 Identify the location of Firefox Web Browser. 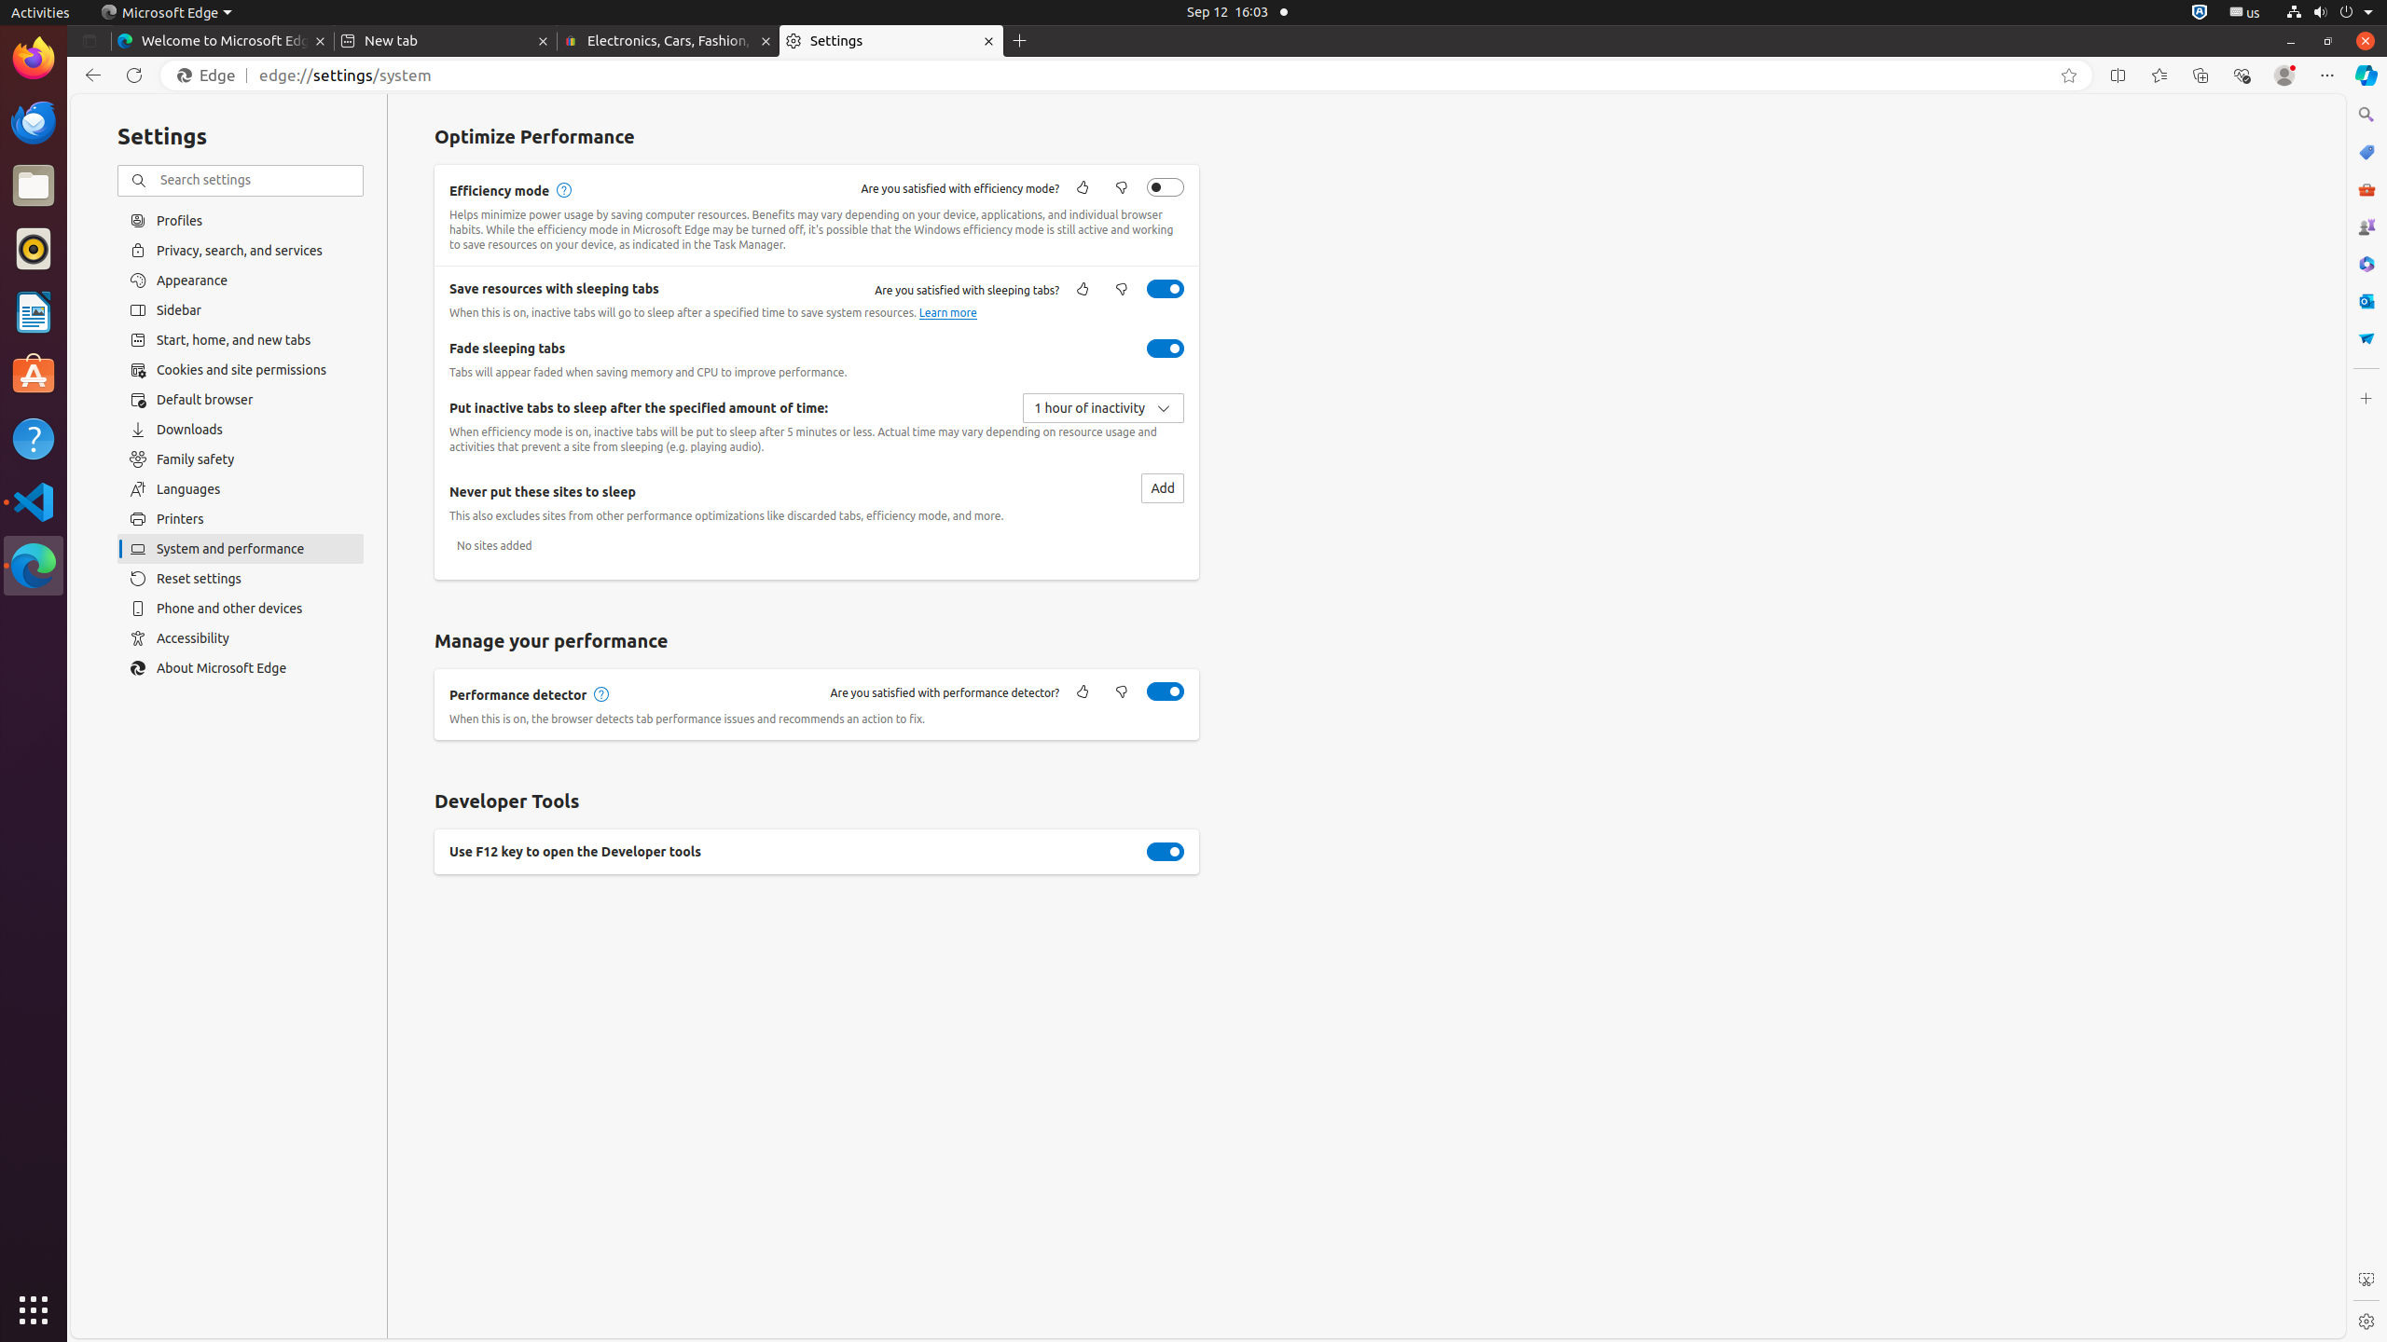
(34, 59).